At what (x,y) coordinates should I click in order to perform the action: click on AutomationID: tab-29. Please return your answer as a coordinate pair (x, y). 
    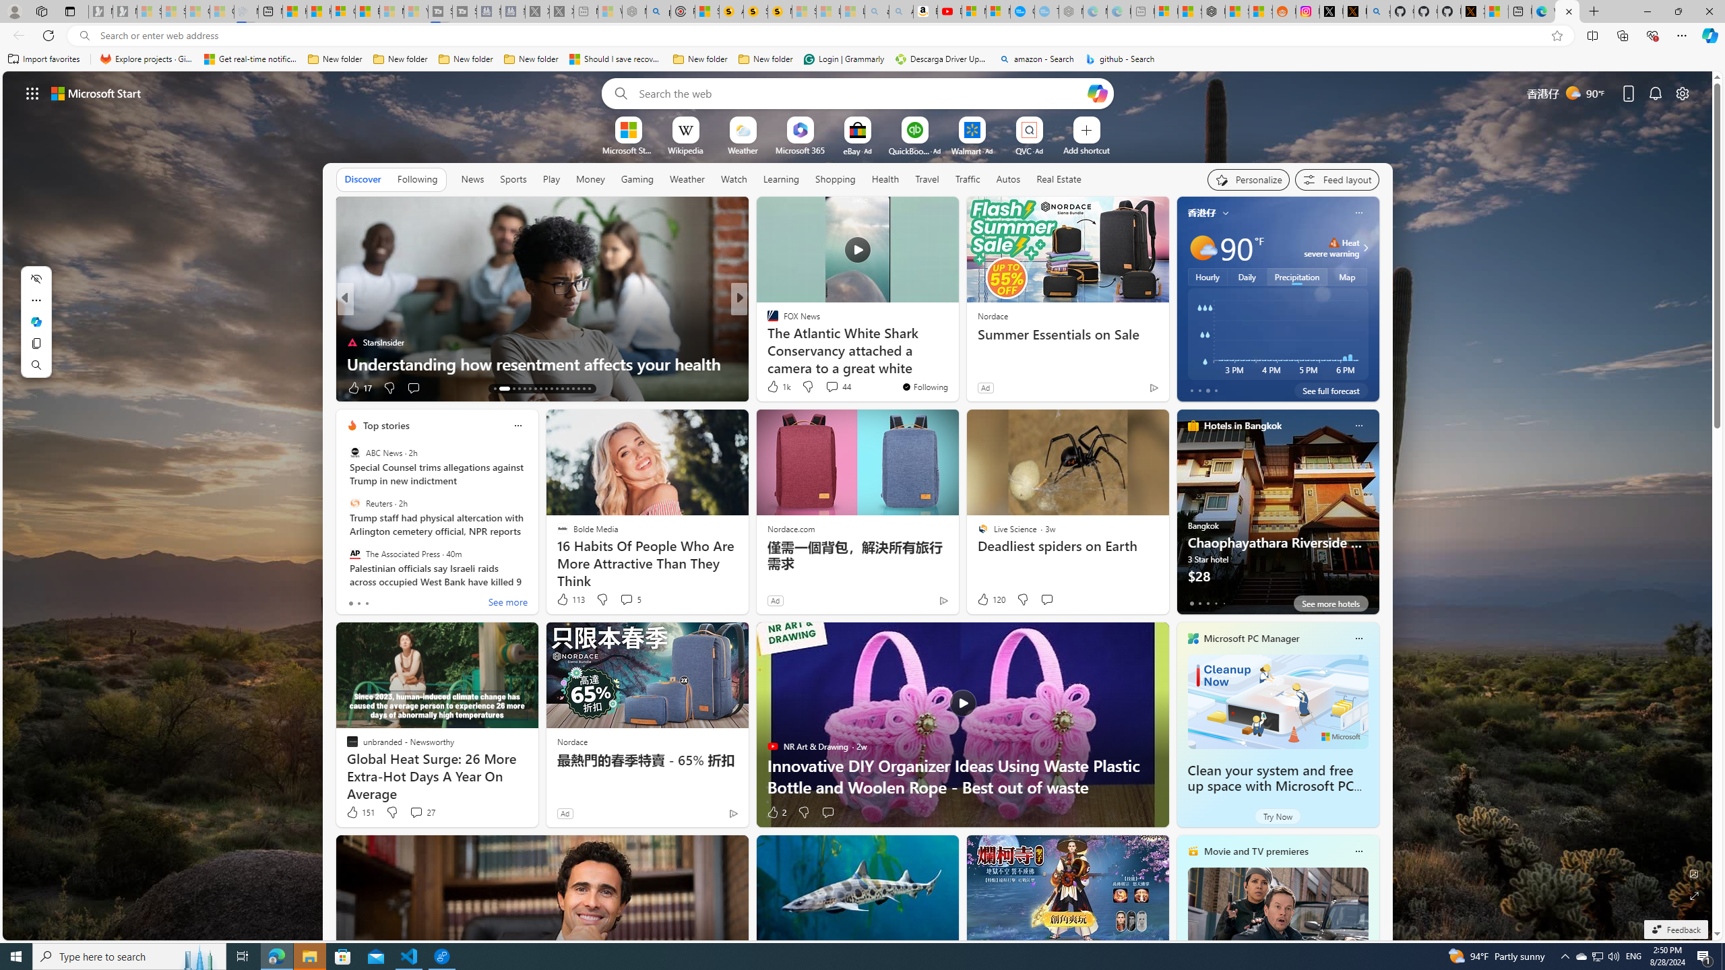
    Looking at the image, I should click on (589, 389).